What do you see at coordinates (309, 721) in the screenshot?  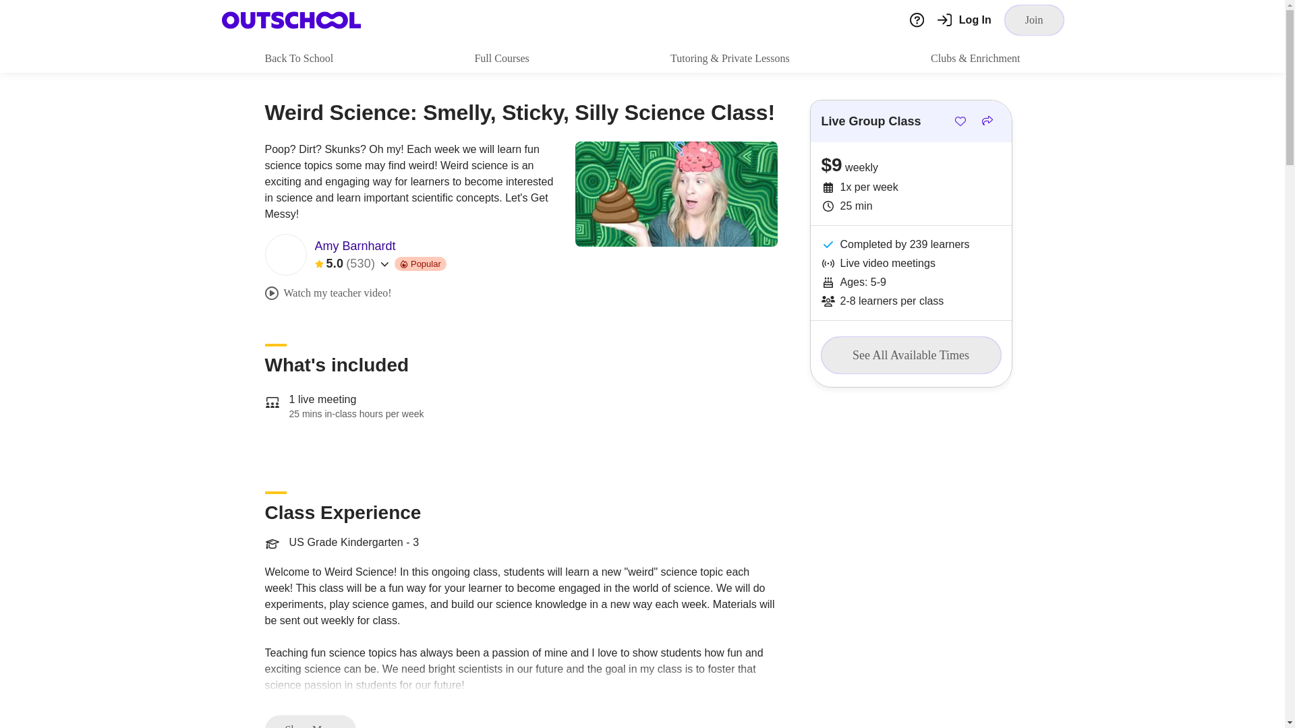 I see `Show More` at bounding box center [309, 721].